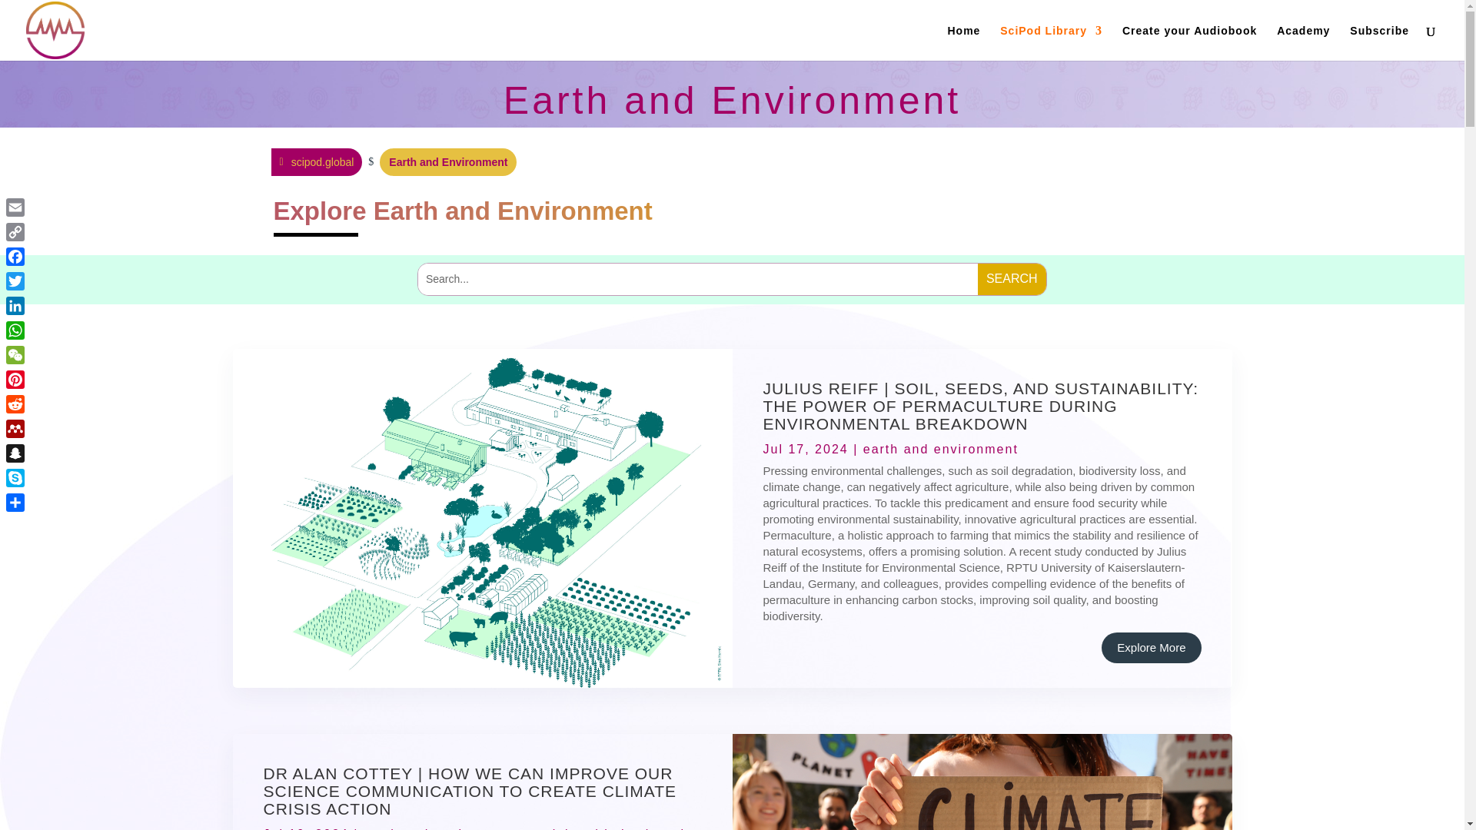 This screenshot has width=1476, height=830. Describe the element at coordinates (1302, 42) in the screenshot. I see `Academy` at that location.